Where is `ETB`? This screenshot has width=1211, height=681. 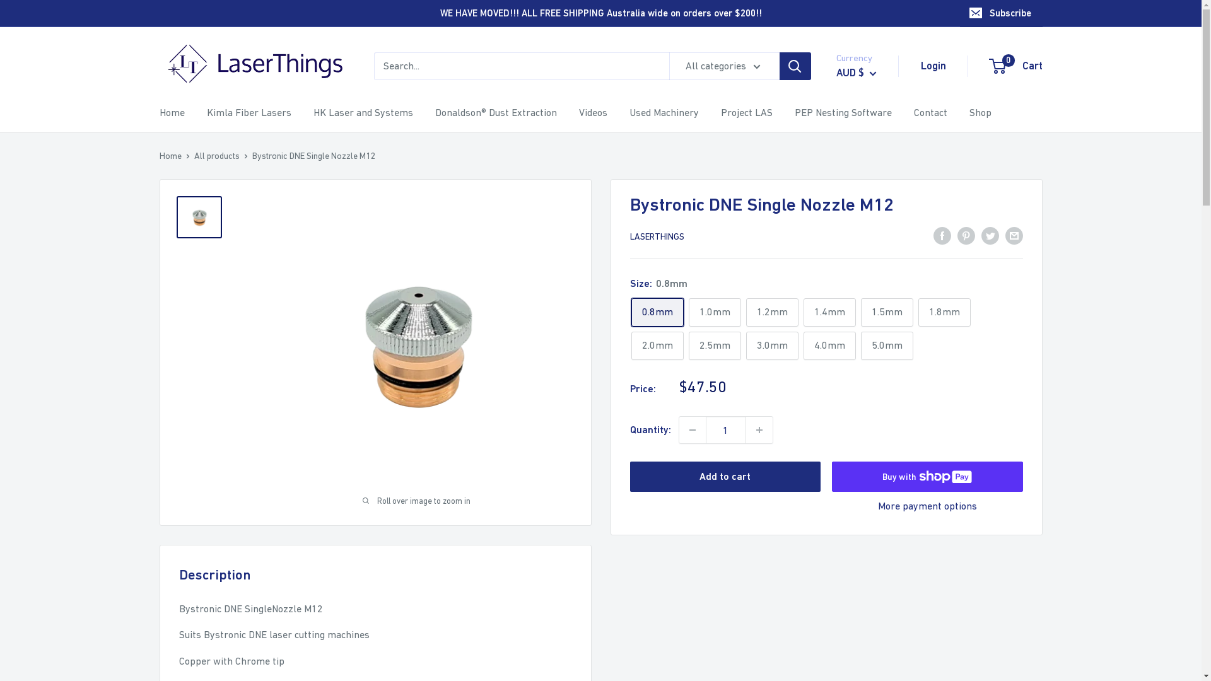
ETB is located at coordinates (192, 390).